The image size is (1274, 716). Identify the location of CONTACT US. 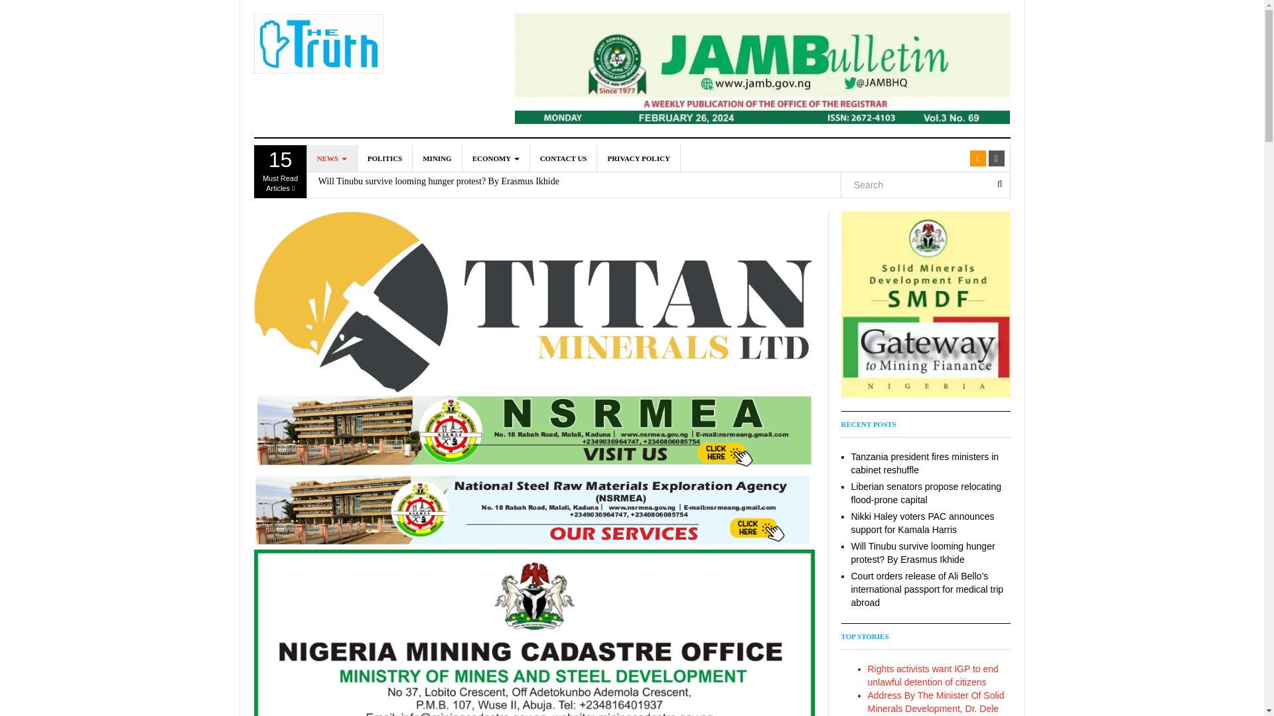
(280, 172).